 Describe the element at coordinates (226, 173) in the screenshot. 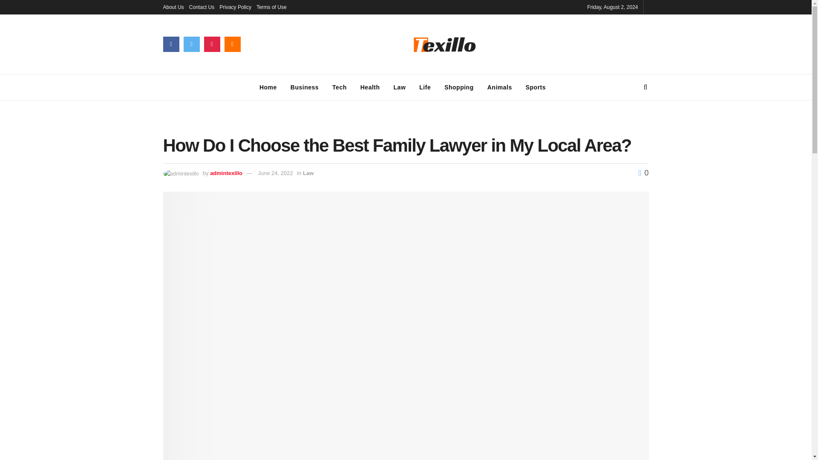

I see `admintexillo` at that location.